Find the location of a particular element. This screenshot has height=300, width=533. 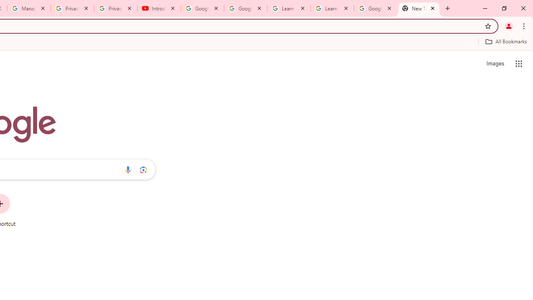

Google Account Help is located at coordinates (246, 8).